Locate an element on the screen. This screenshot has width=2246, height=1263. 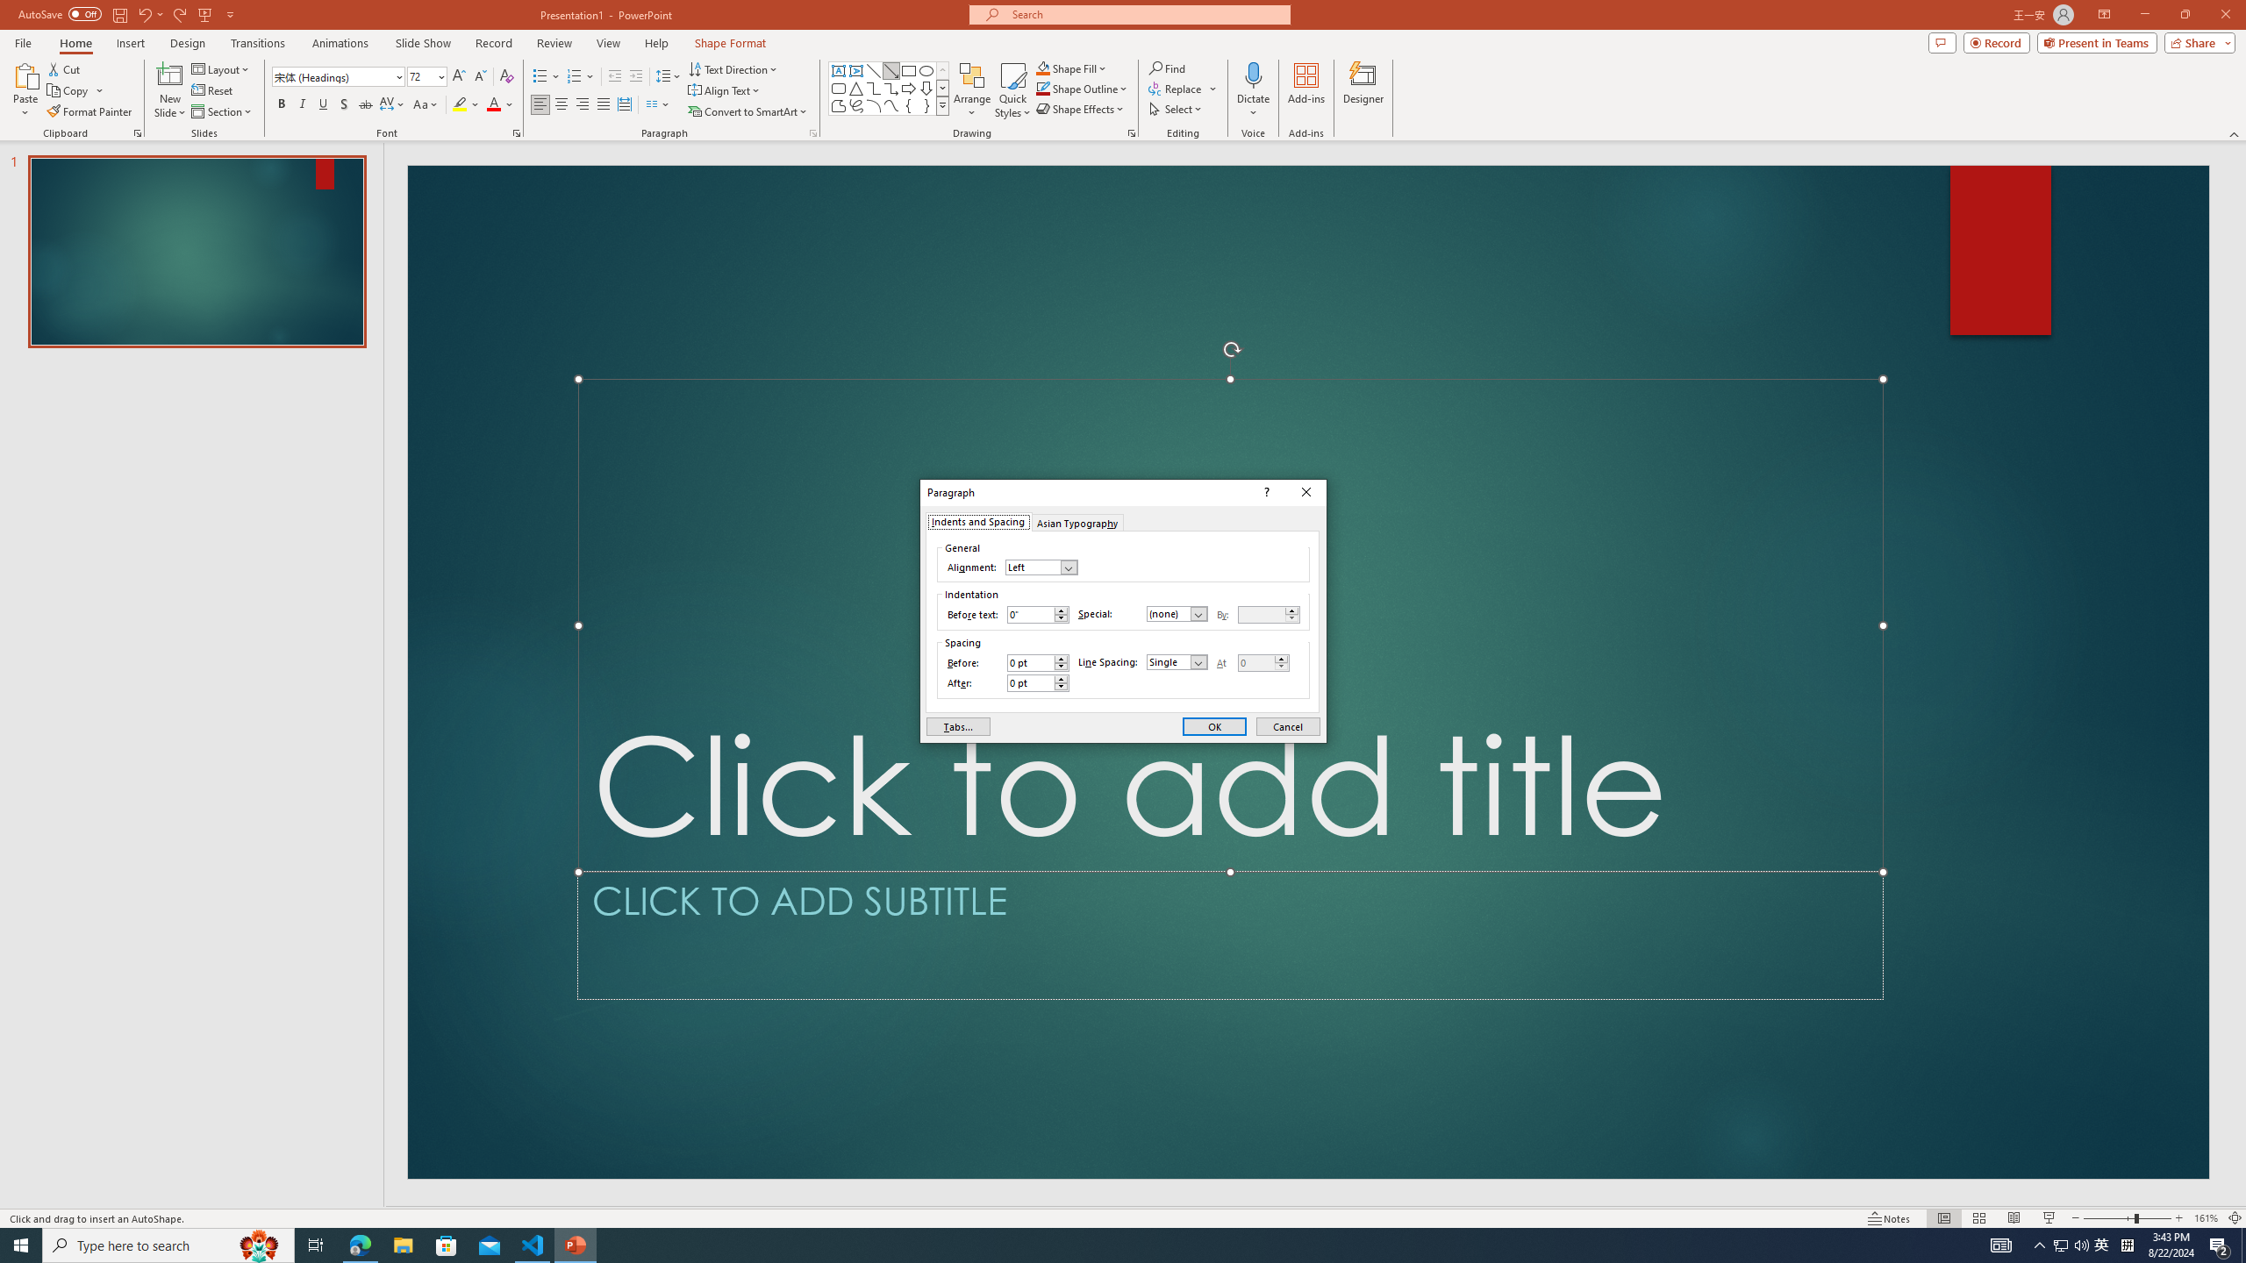
OK is located at coordinates (1213, 726).